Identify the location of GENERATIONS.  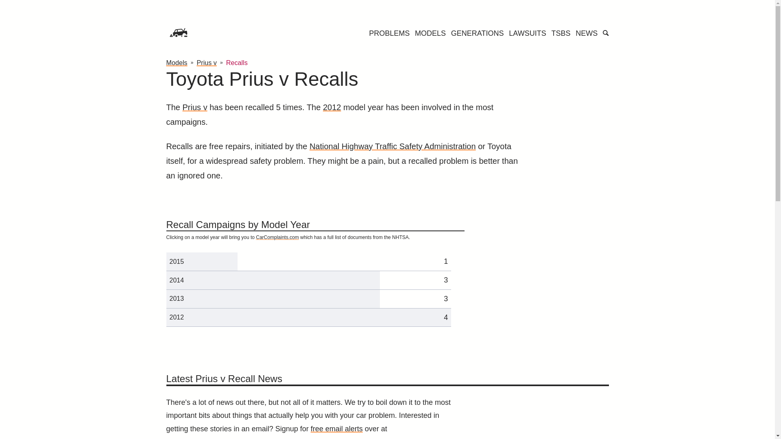
(478, 33).